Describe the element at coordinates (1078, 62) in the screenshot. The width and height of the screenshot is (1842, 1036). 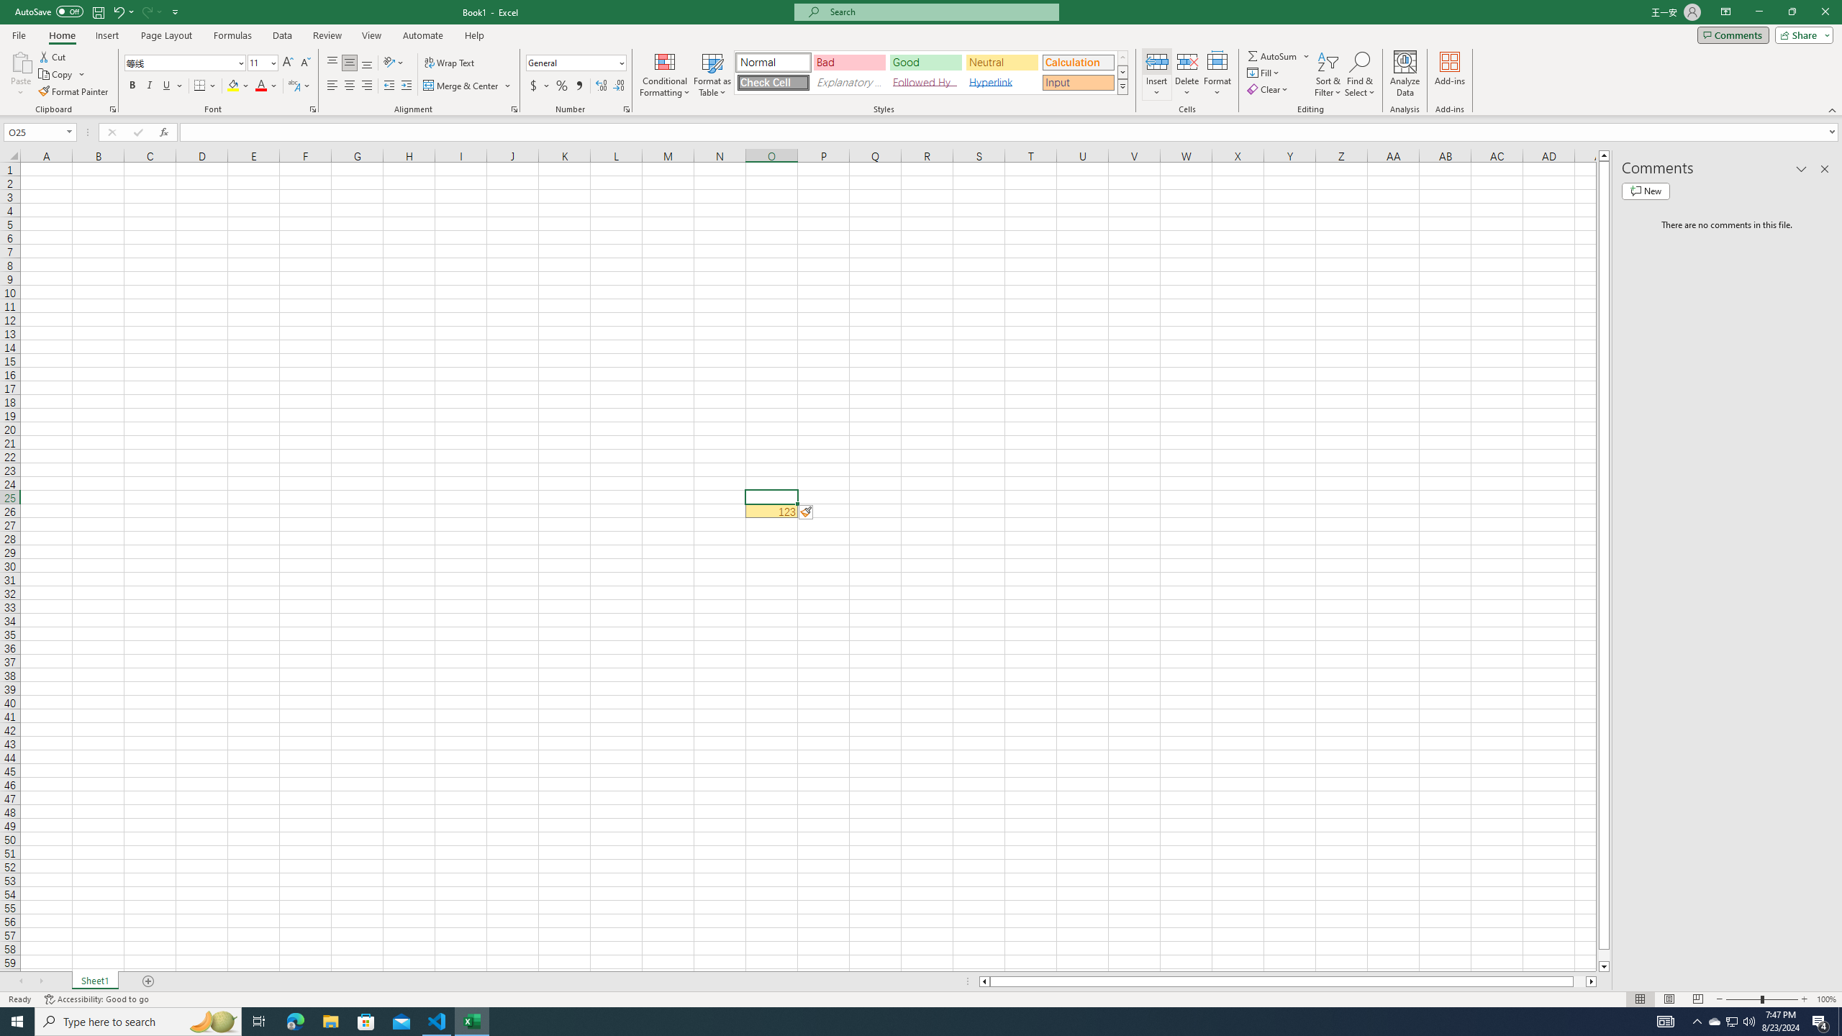
I see `Calculation` at that location.